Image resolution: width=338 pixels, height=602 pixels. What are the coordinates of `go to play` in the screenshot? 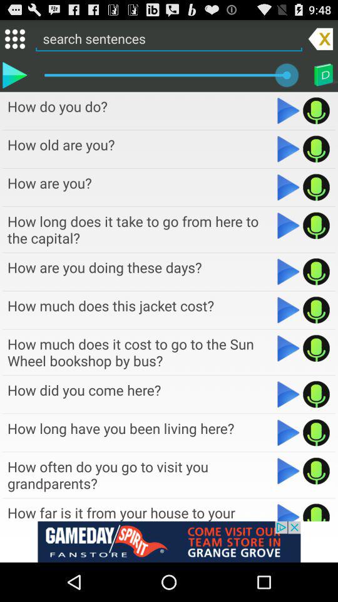 It's located at (288, 394).